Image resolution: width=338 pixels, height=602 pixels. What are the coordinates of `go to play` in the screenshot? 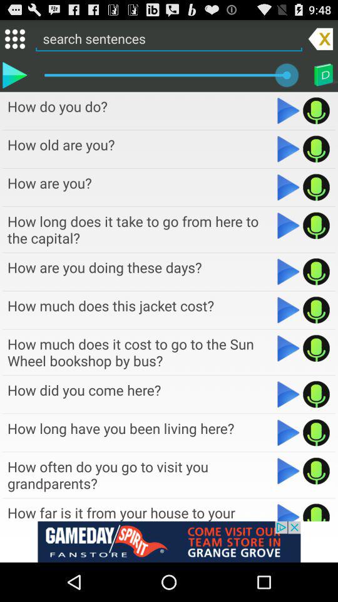 It's located at (288, 394).